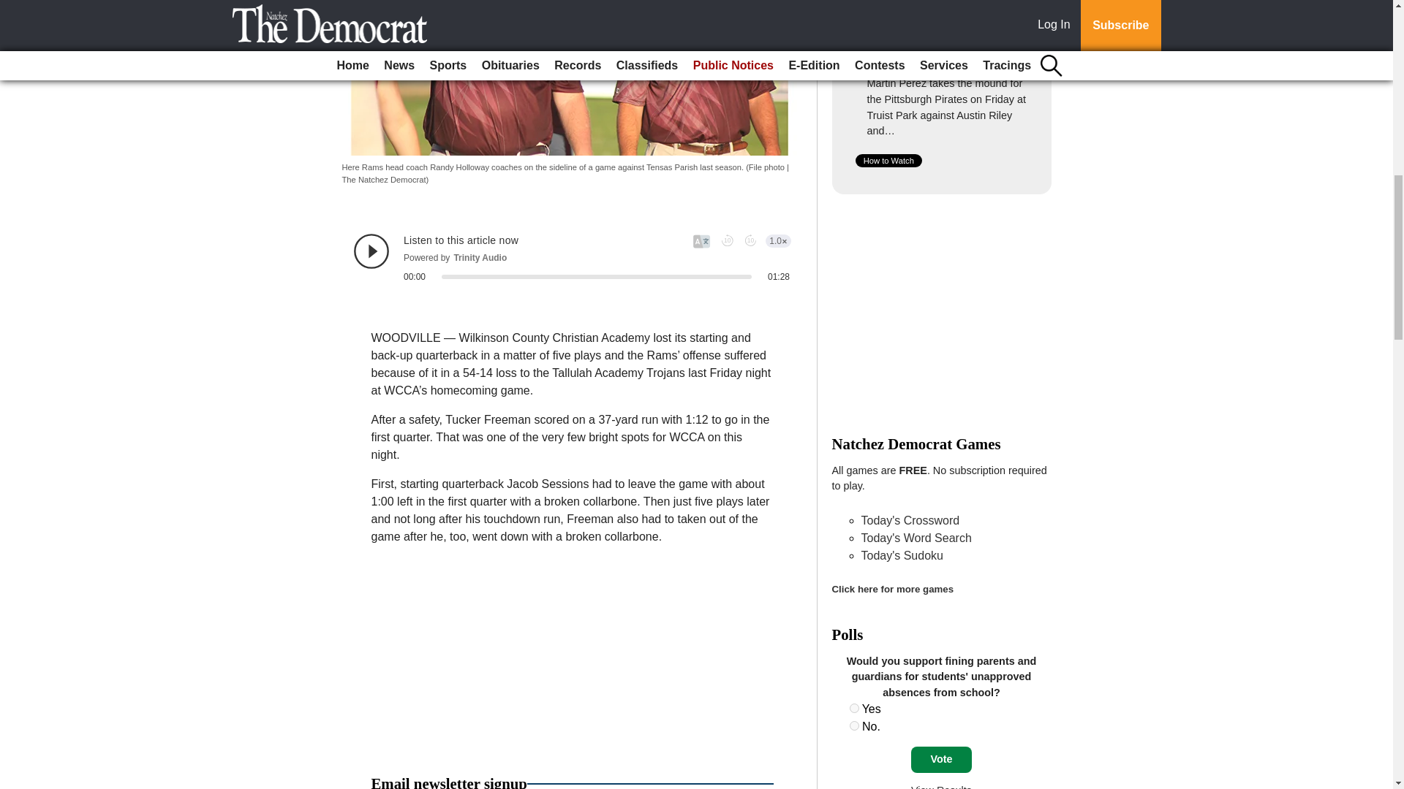  I want to click on Trinity Audio Player, so click(572, 258).